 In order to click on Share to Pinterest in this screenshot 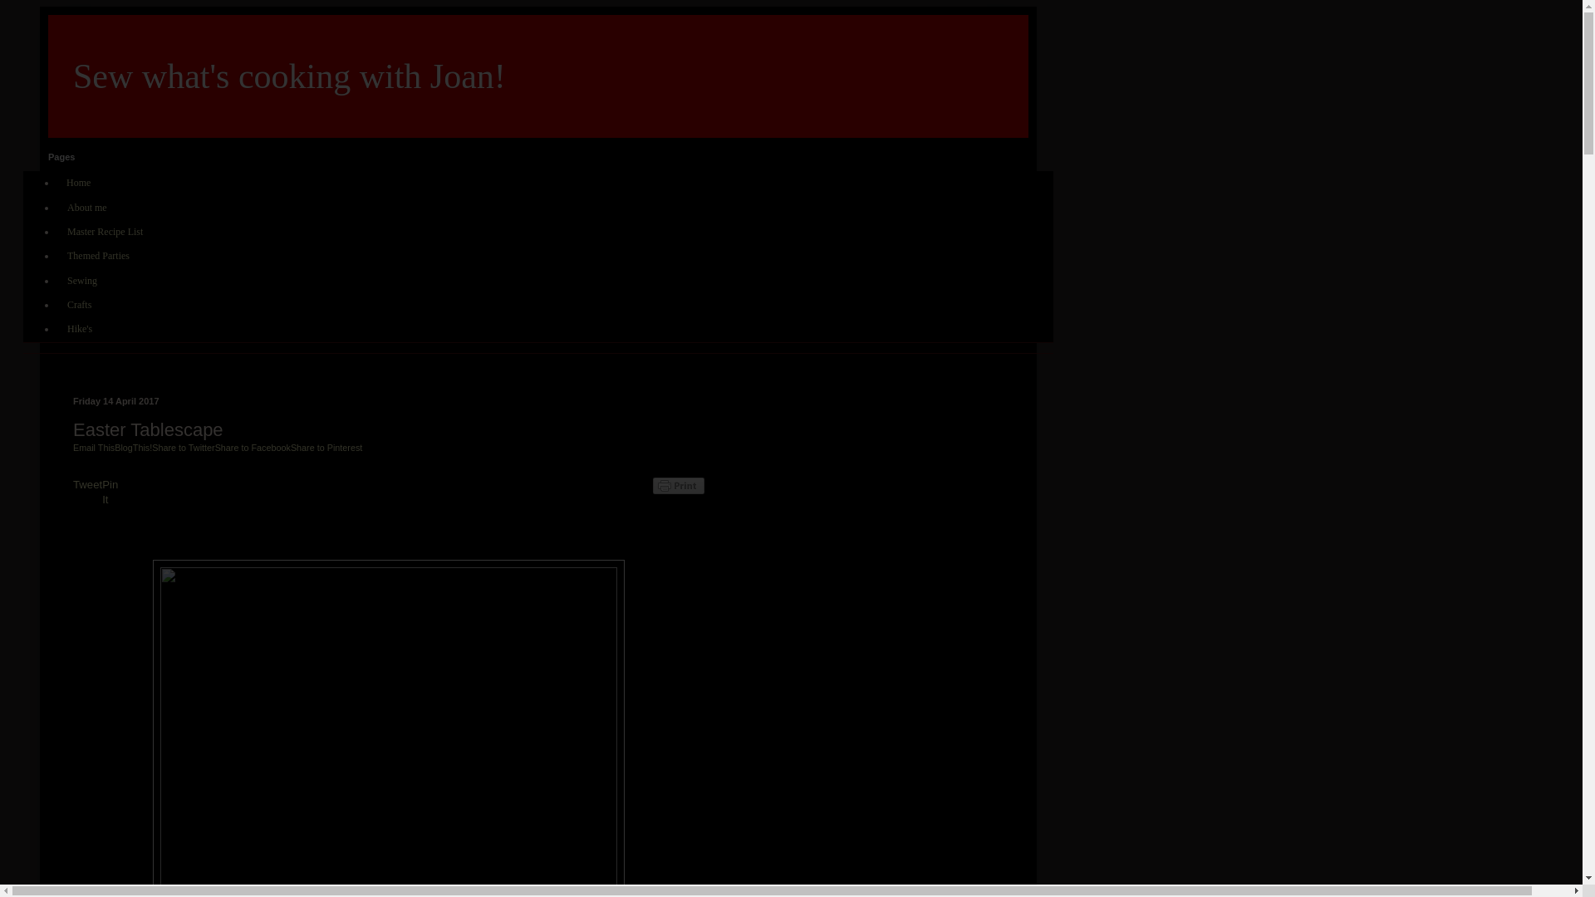, I will do `click(326, 448)`.